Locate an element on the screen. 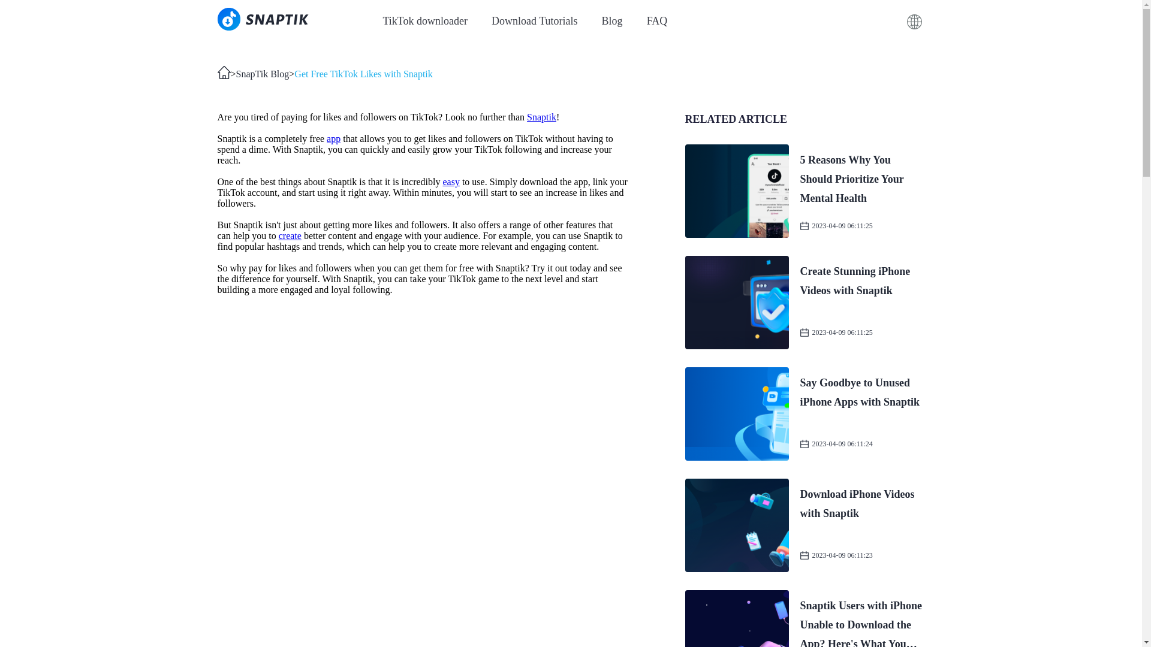 This screenshot has height=647, width=1151. TikTok downloader is located at coordinates (534, 20).